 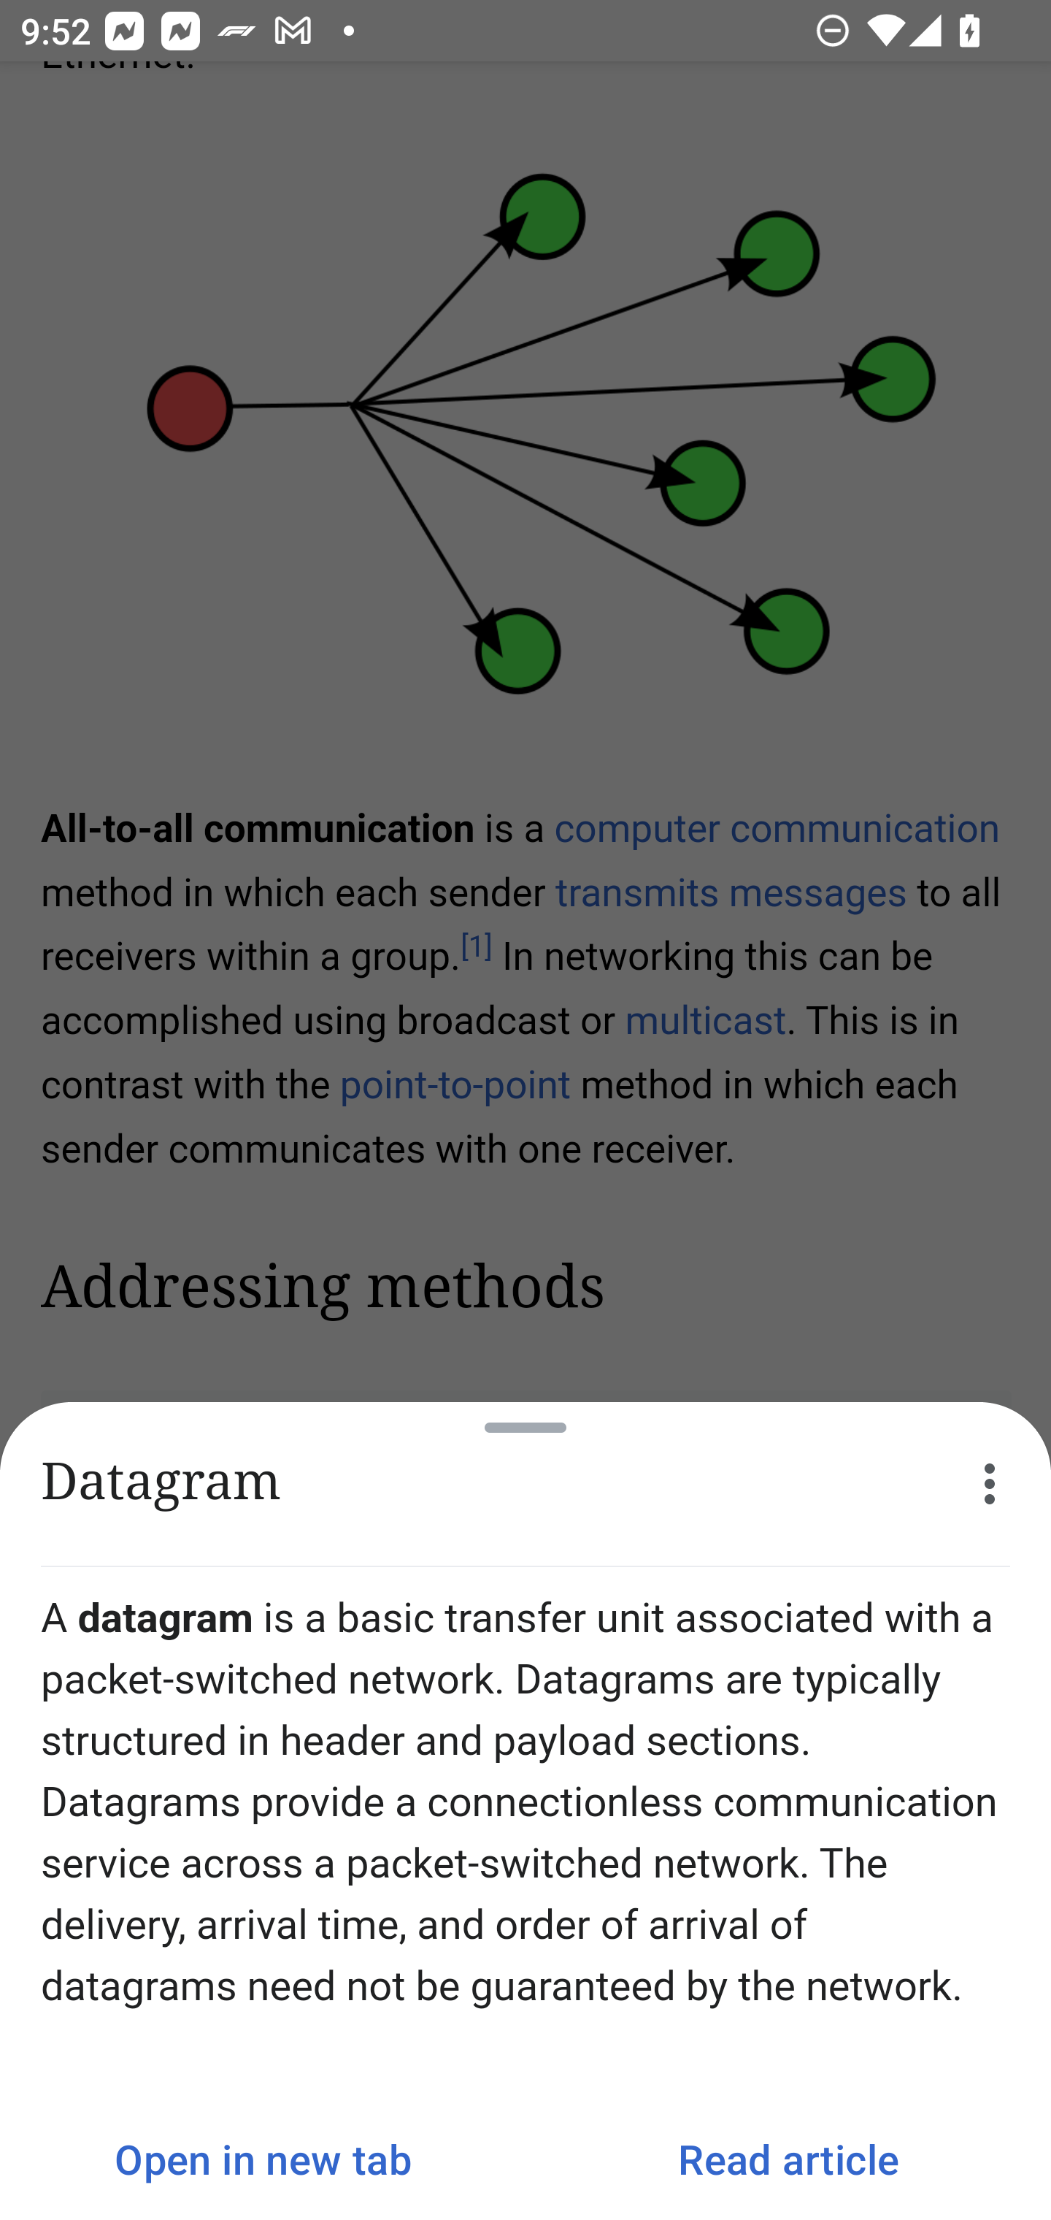 What do you see at coordinates (525, 1484) in the screenshot?
I see `Datagram More options` at bounding box center [525, 1484].